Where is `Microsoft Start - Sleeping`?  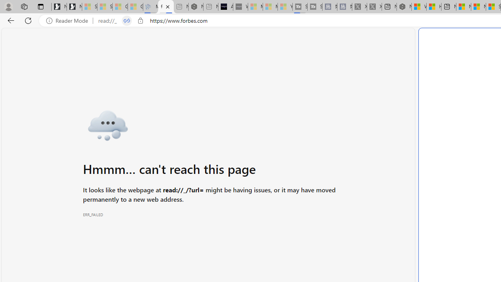 Microsoft Start - Sleeping is located at coordinates (270, 7).